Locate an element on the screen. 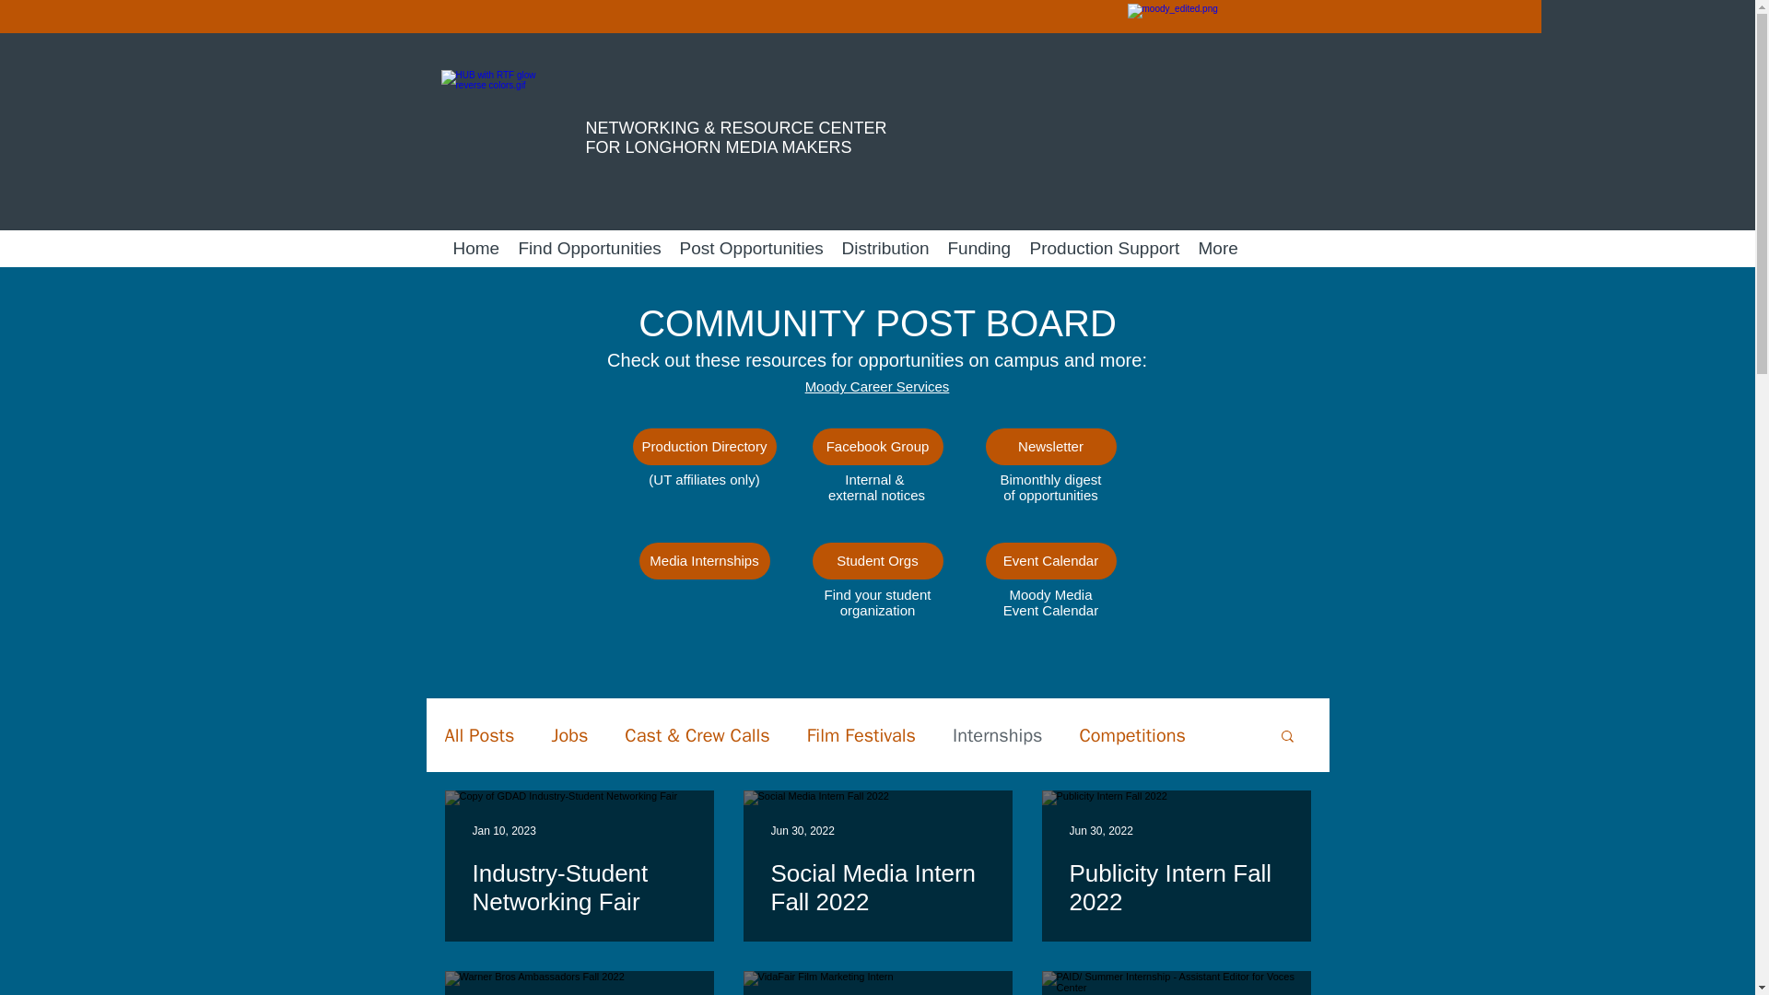 This screenshot has height=995, width=1769. Production Support is located at coordinates (1104, 249).